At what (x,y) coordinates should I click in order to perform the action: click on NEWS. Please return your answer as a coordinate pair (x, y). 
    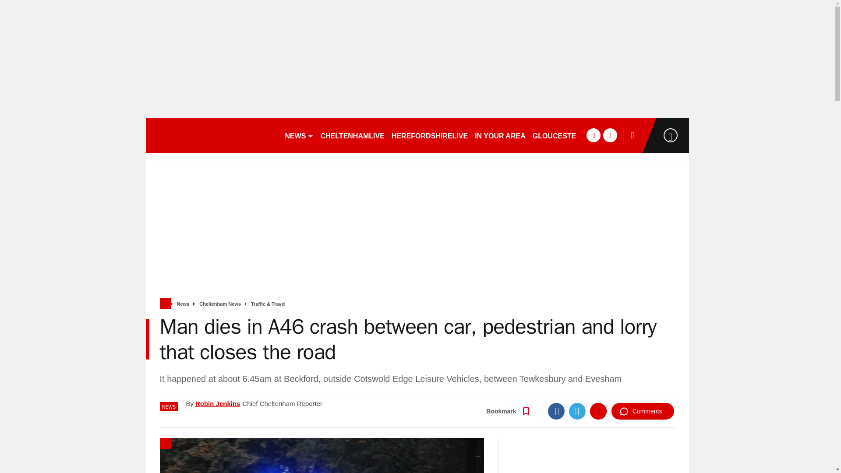
    Looking at the image, I should click on (299, 135).